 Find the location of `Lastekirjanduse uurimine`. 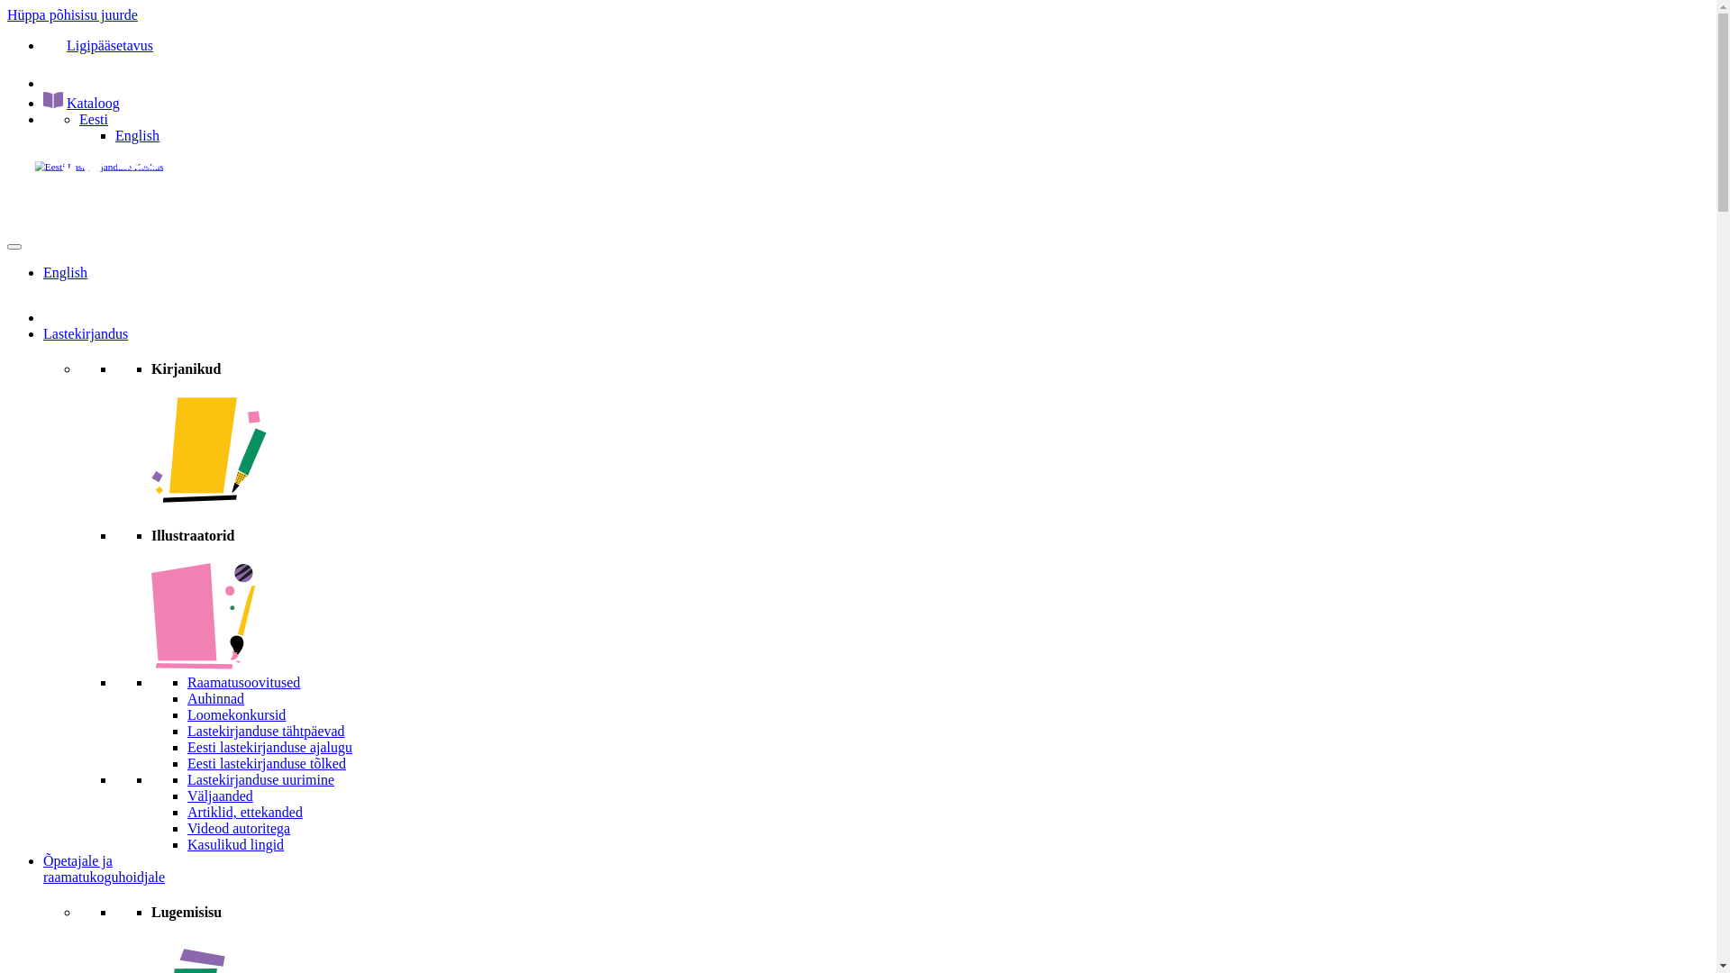

Lastekirjanduse uurimine is located at coordinates (261, 780).